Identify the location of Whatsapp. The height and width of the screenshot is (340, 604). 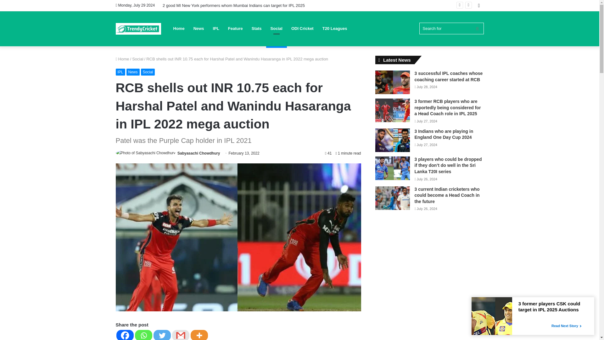
(143, 335).